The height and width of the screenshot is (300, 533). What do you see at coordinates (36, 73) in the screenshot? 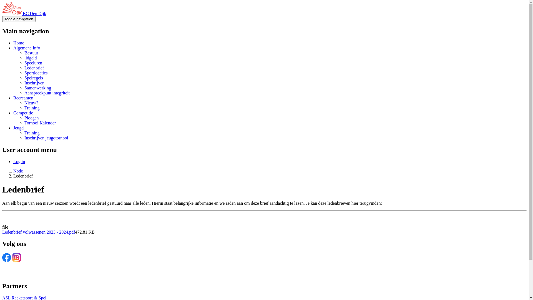
I see `Sportlocaties` at bounding box center [36, 73].